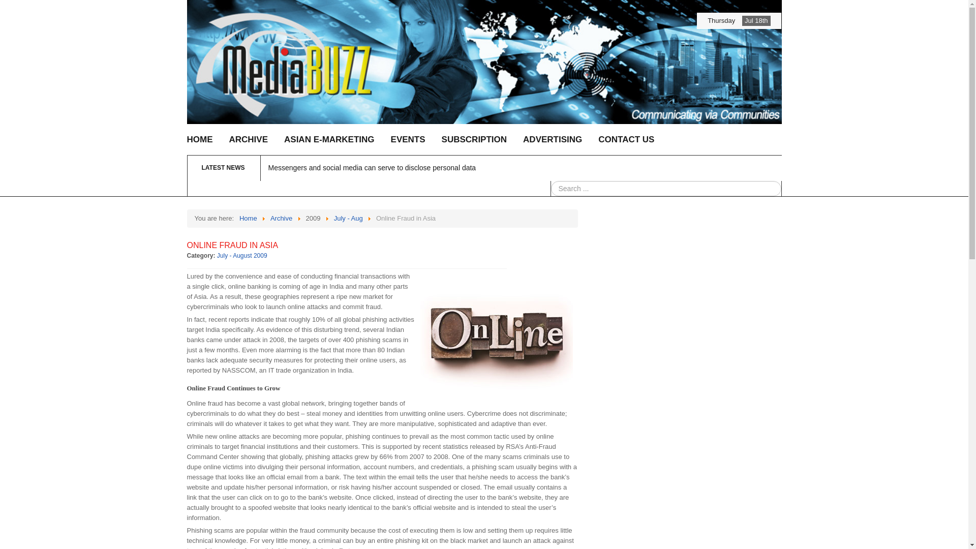 The image size is (976, 549). What do you see at coordinates (248, 139) in the screenshot?
I see `ARCHIVE` at bounding box center [248, 139].